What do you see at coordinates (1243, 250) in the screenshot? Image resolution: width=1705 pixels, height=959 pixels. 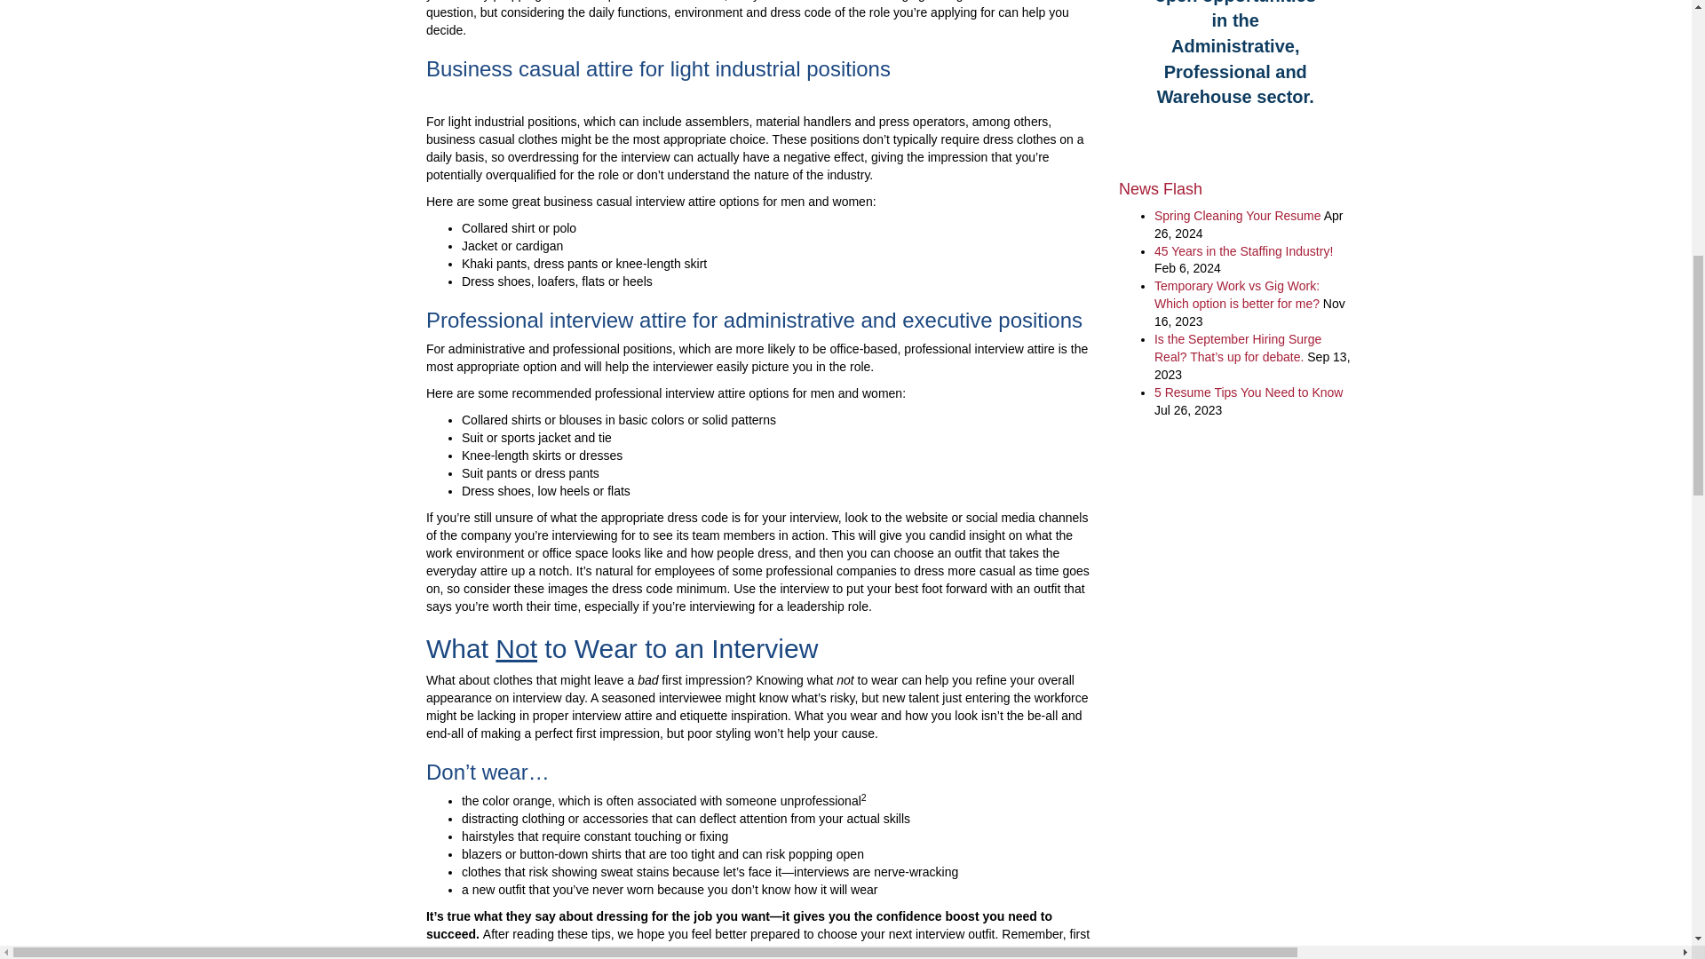 I see `45 Years in the Staffing Industry!` at bounding box center [1243, 250].